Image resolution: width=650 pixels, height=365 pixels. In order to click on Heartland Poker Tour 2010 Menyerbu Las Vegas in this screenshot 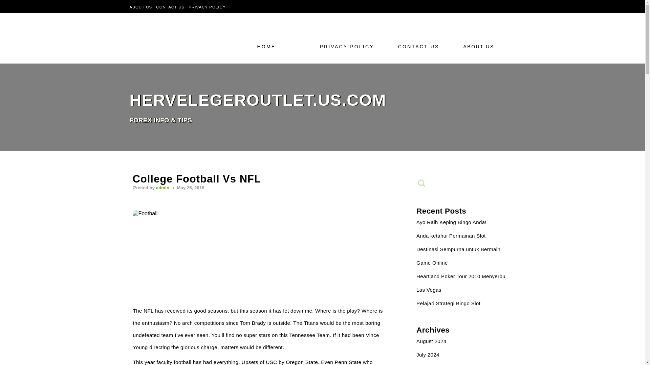, I will do `click(461, 283)`.